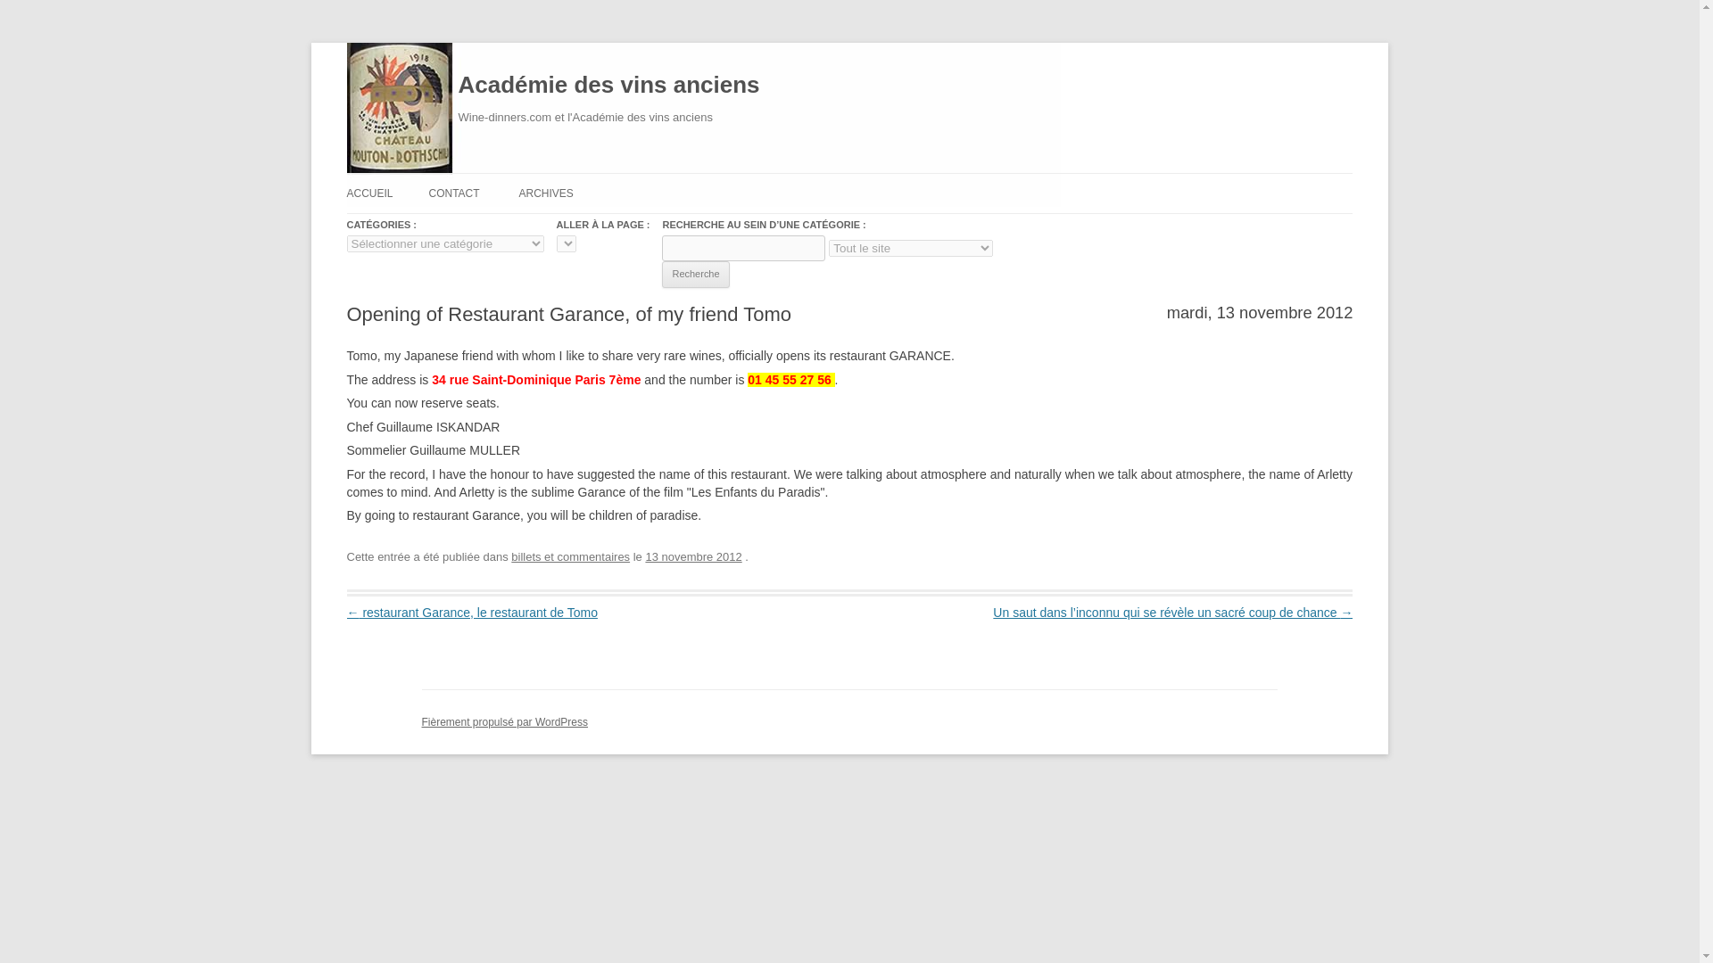 The image size is (1713, 963). What do you see at coordinates (368, 193) in the screenshot?
I see `ACCUEIL` at bounding box center [368, 193].